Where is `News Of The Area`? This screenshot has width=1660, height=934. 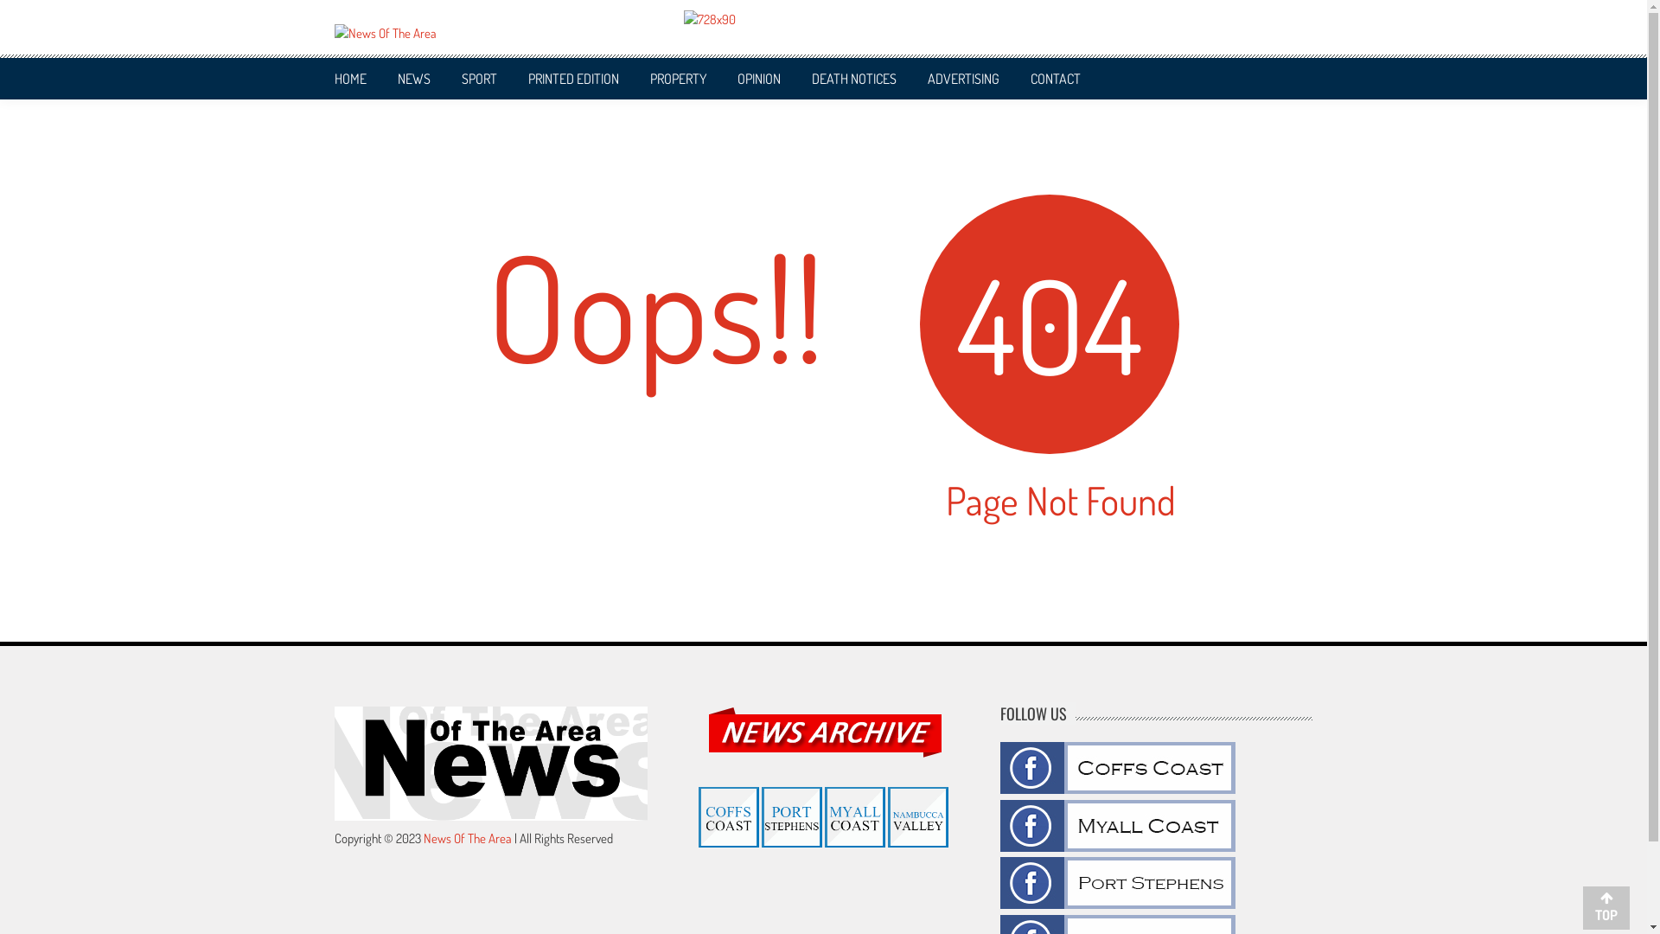 News Of The Area is located at coordinates (467, 839).